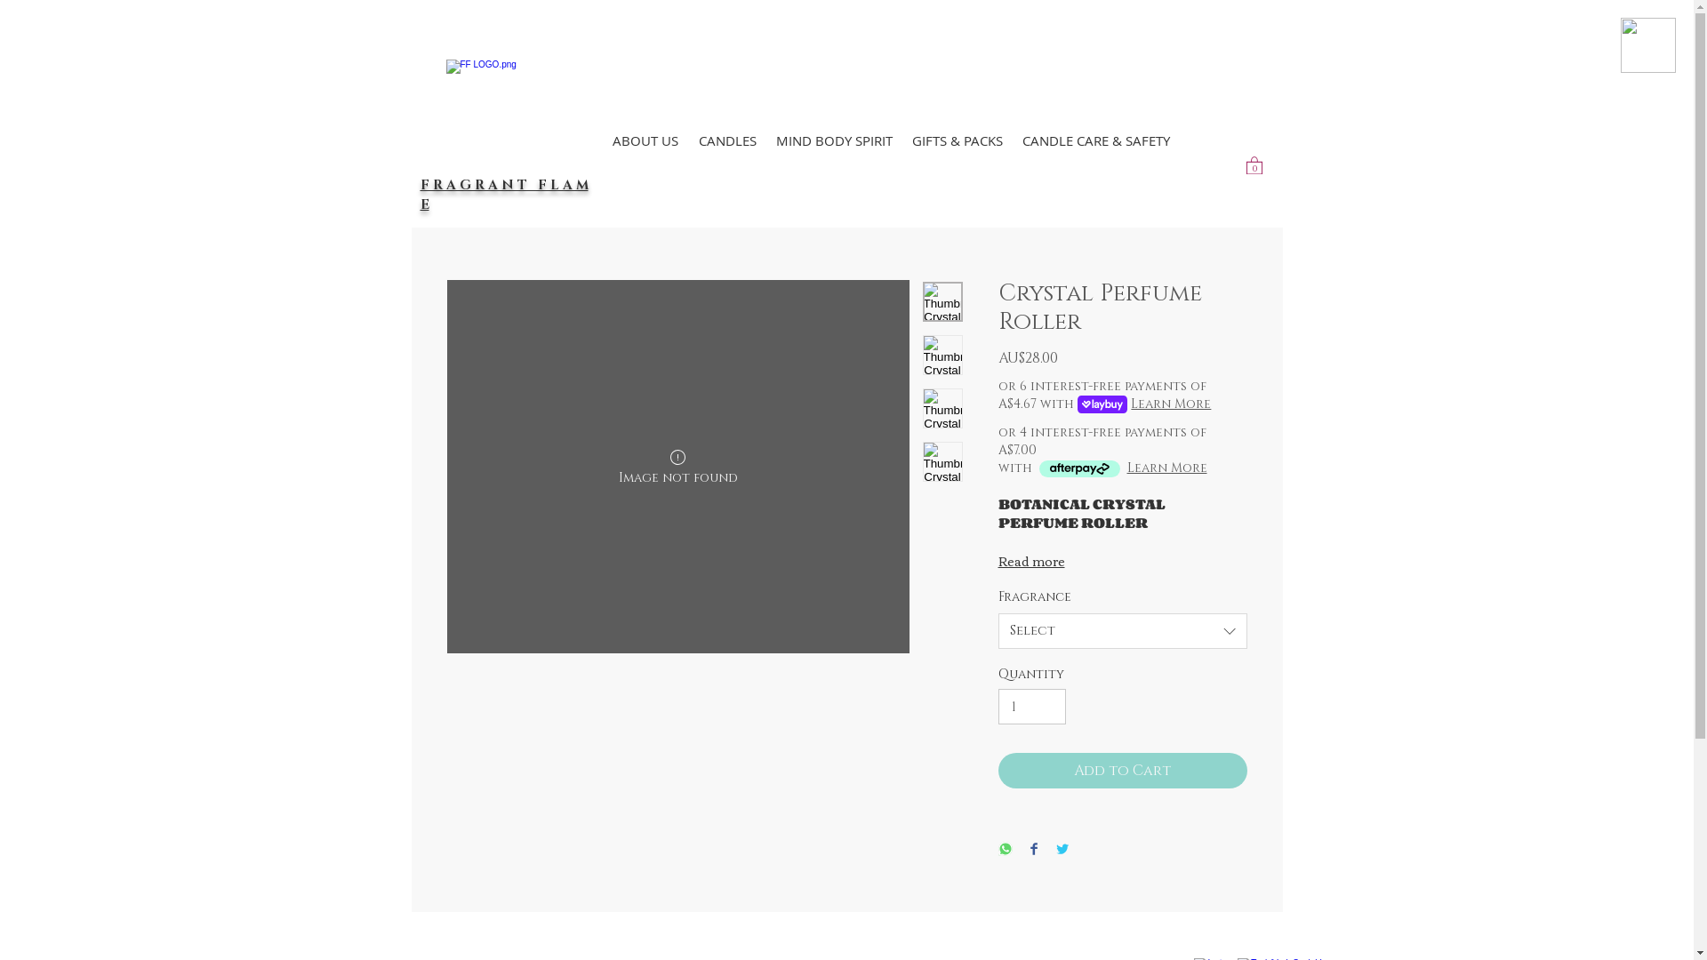 The height and width of the screenshot is (960, 1707). Describe the element at coordinates (727, 140) in the screenshot. I see `CANDLES` at that location.